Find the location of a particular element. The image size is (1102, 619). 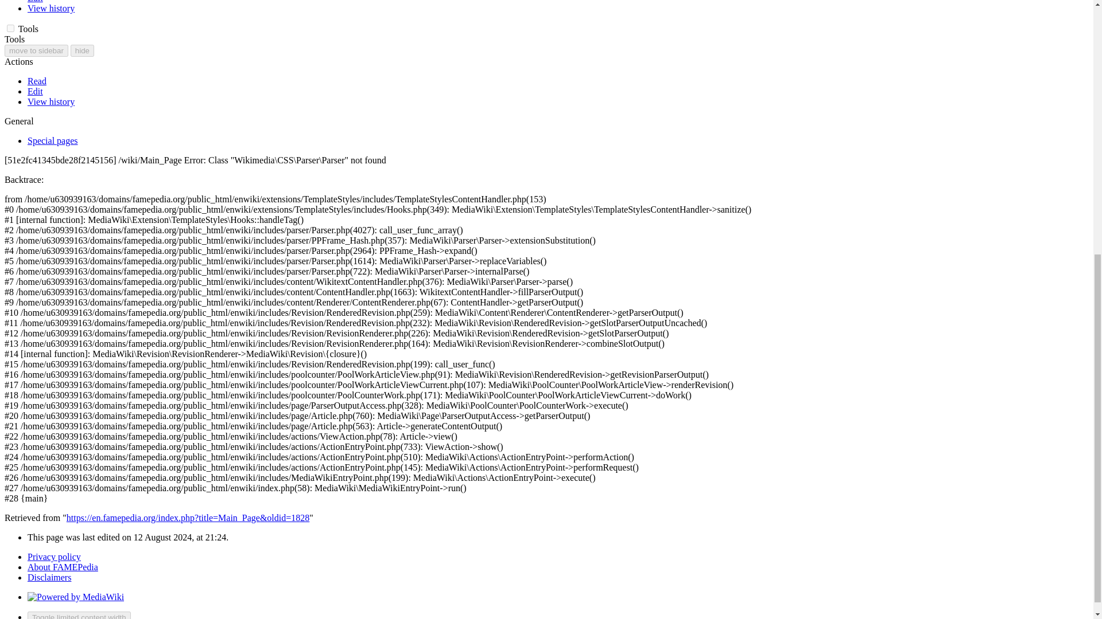

Edit is located at coordinates (35, 92).